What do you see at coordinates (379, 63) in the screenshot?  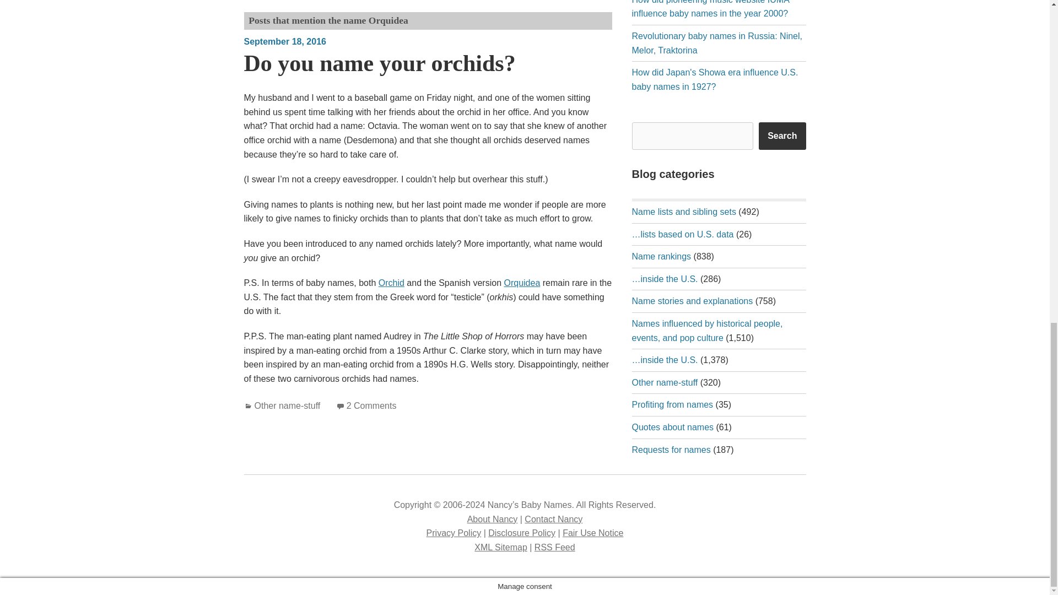 I see `Do you name your orchids?` at bounding box center [379, 63].